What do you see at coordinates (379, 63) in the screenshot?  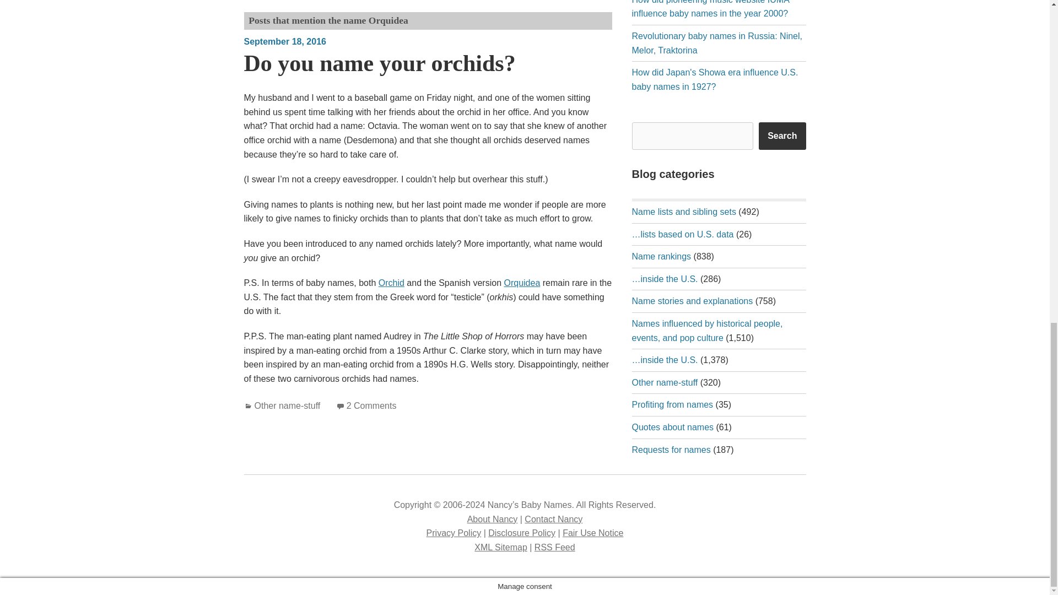 I see `Do you name your orchids?` at bounding box center [379, 63].